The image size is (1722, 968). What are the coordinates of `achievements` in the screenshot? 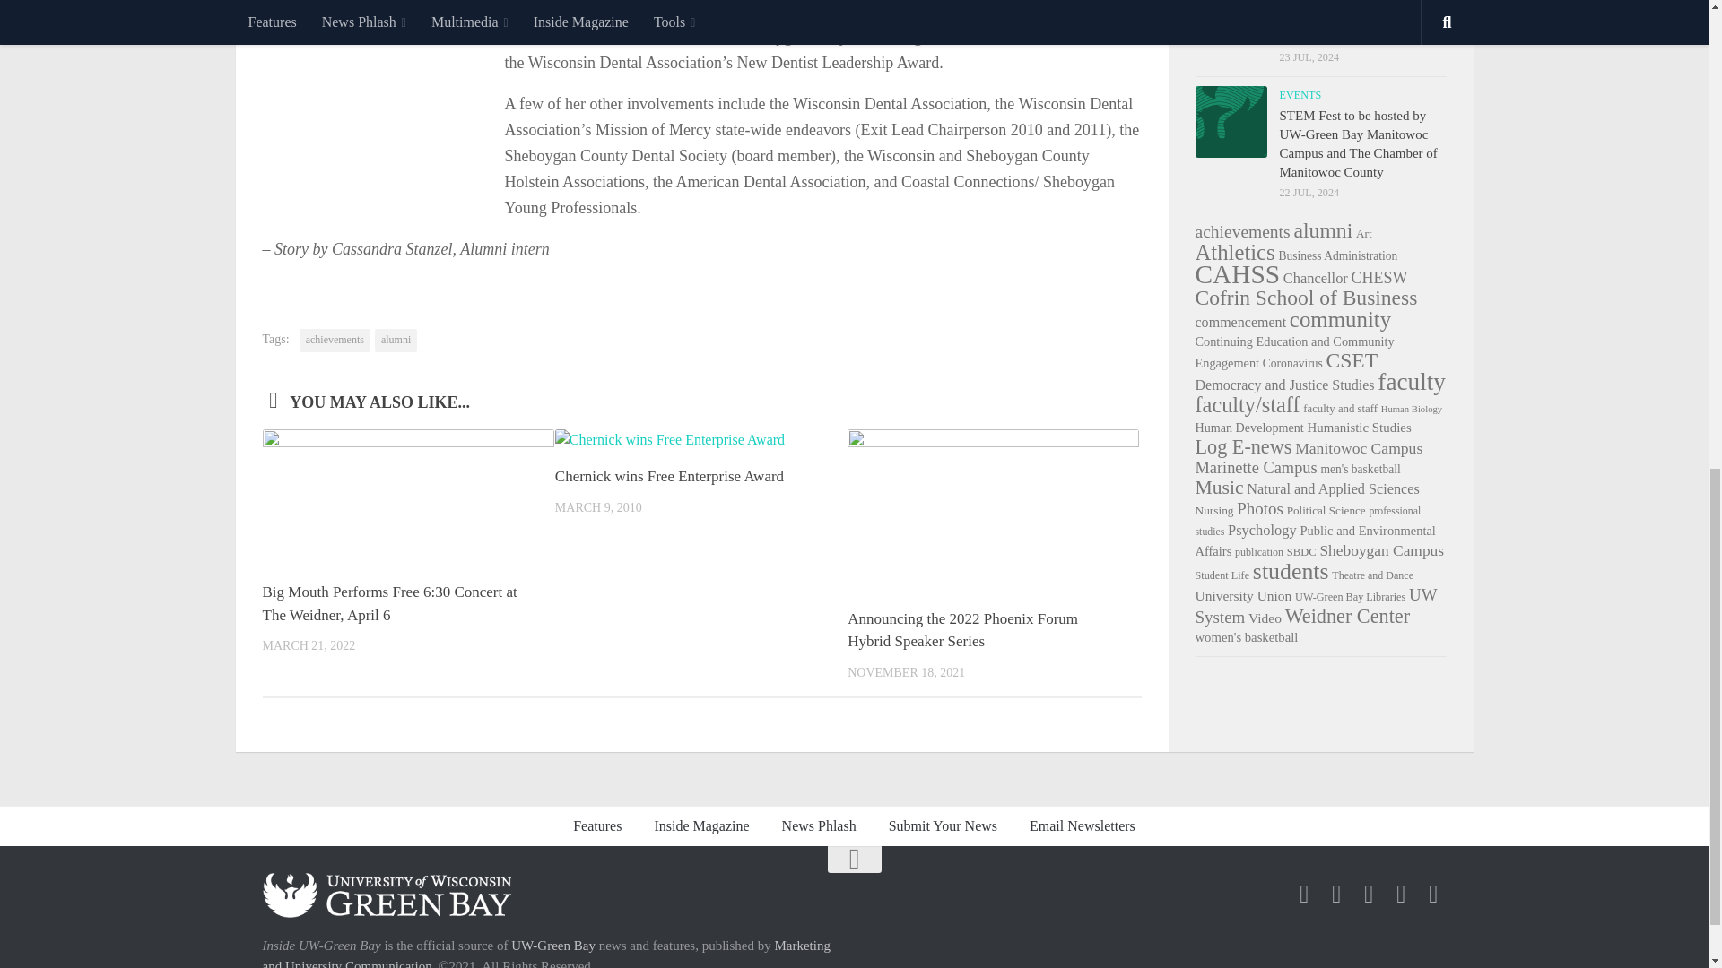 It's located at (335, 341).